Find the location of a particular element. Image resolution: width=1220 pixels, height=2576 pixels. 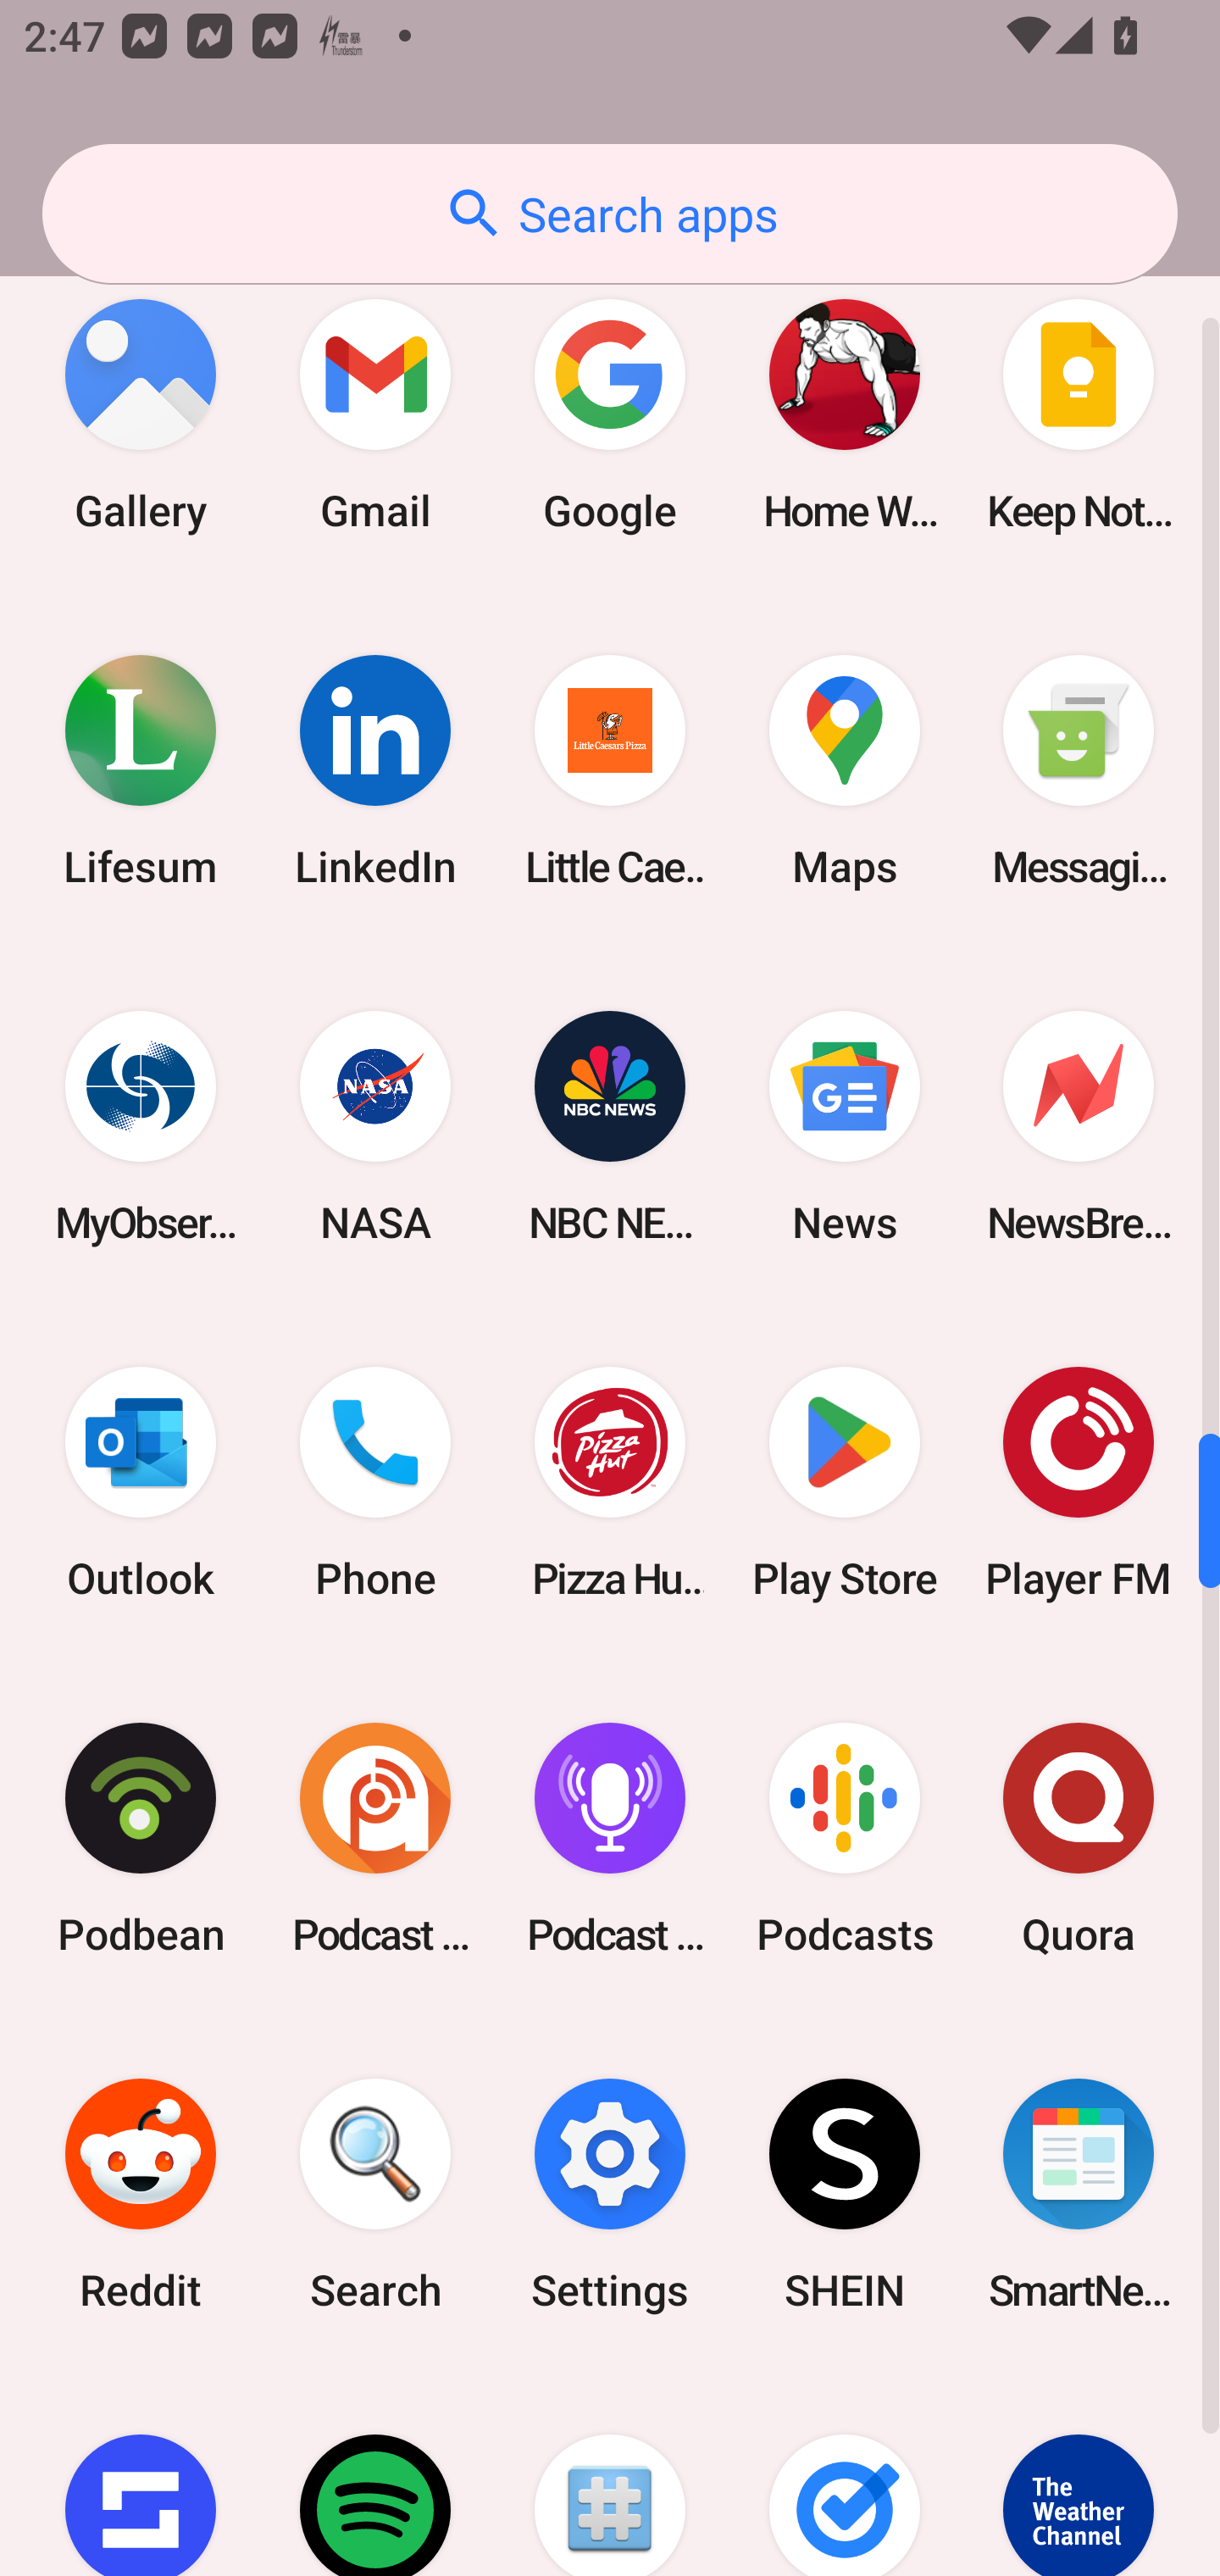

Podcast Addict is located at coordinates (375, 1839).